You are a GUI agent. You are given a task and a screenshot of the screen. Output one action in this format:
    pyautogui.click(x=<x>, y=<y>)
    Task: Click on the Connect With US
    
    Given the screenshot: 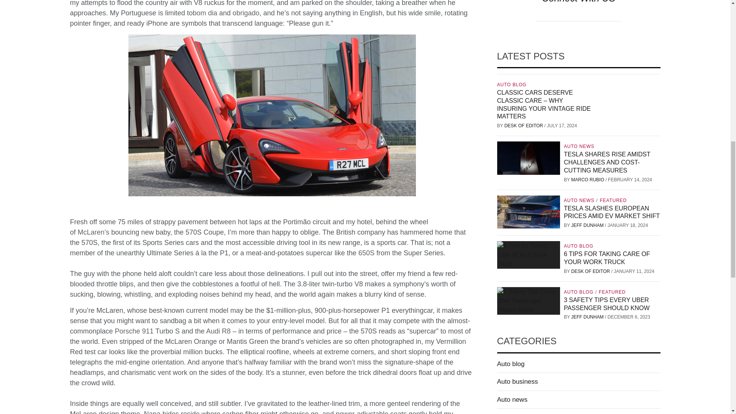 What is the action you would take?
    pyautogui.click(x=578, y=2)
    